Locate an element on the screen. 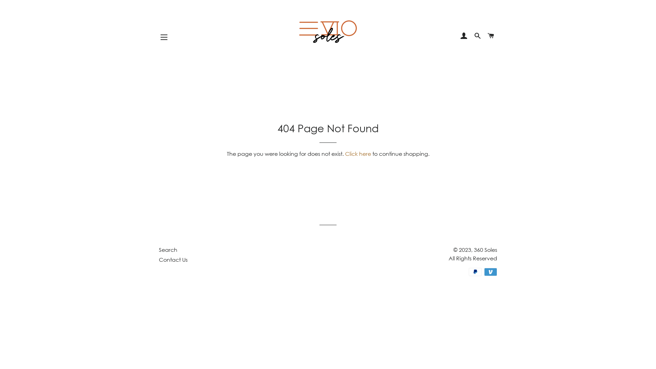  All Rights Reserved is located at coordinates (473, 258).